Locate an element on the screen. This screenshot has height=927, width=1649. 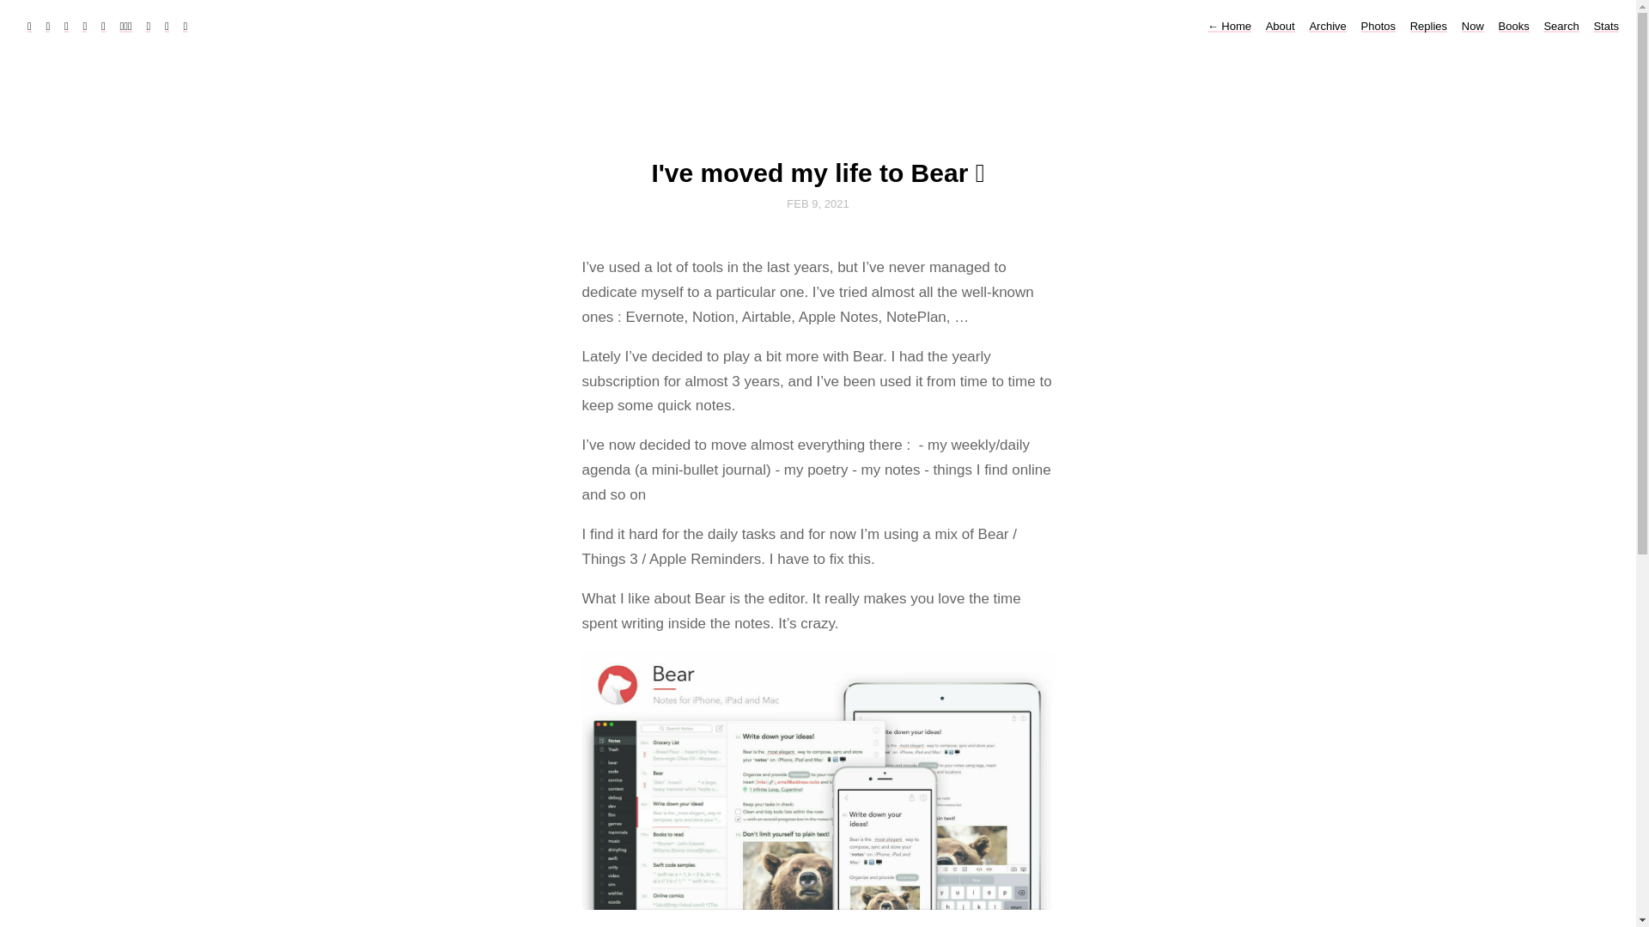
Search is located at coordinates (24, 9).